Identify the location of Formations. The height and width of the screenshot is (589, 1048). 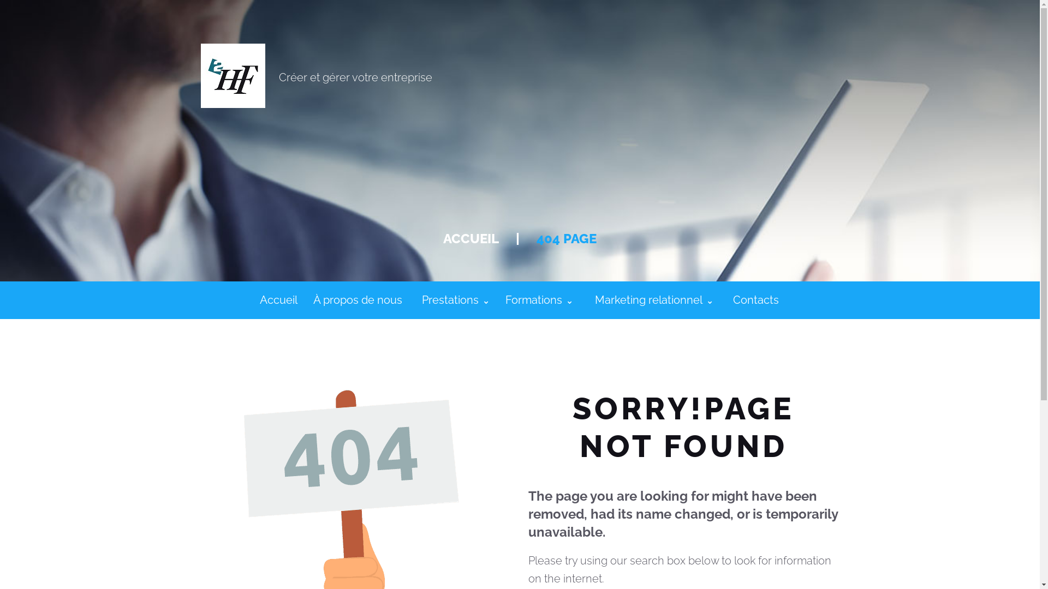
(539, 300).